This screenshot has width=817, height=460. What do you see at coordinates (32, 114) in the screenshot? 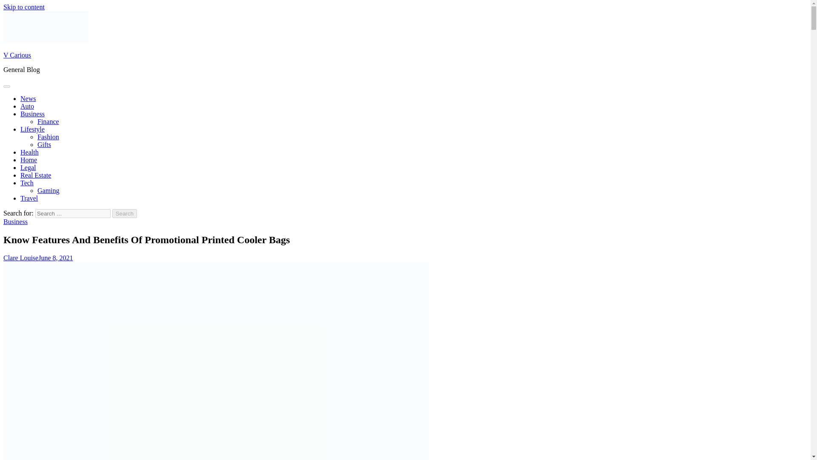
I see `Business` at bounding box center [32, 114].